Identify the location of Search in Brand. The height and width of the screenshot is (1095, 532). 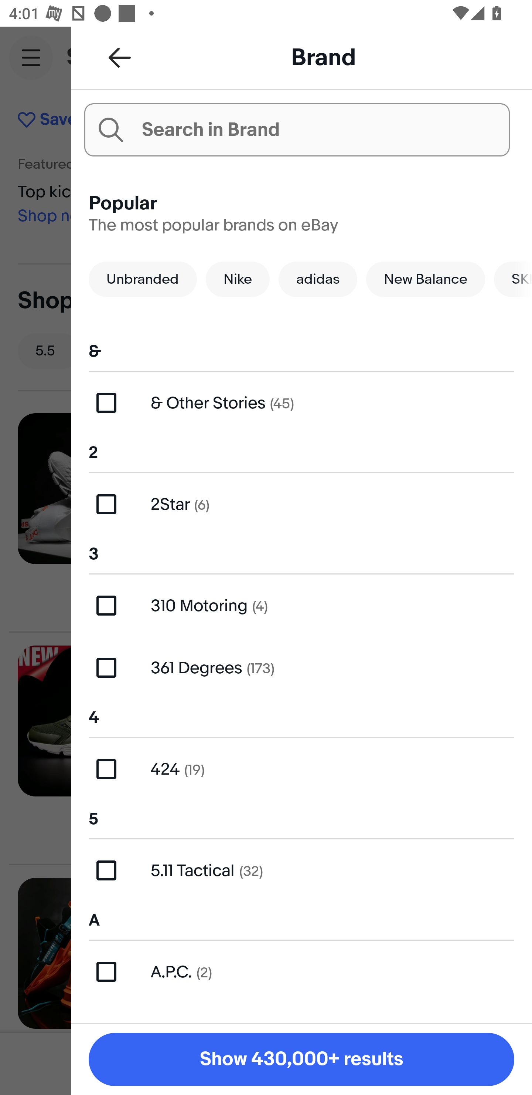
(297, 129).